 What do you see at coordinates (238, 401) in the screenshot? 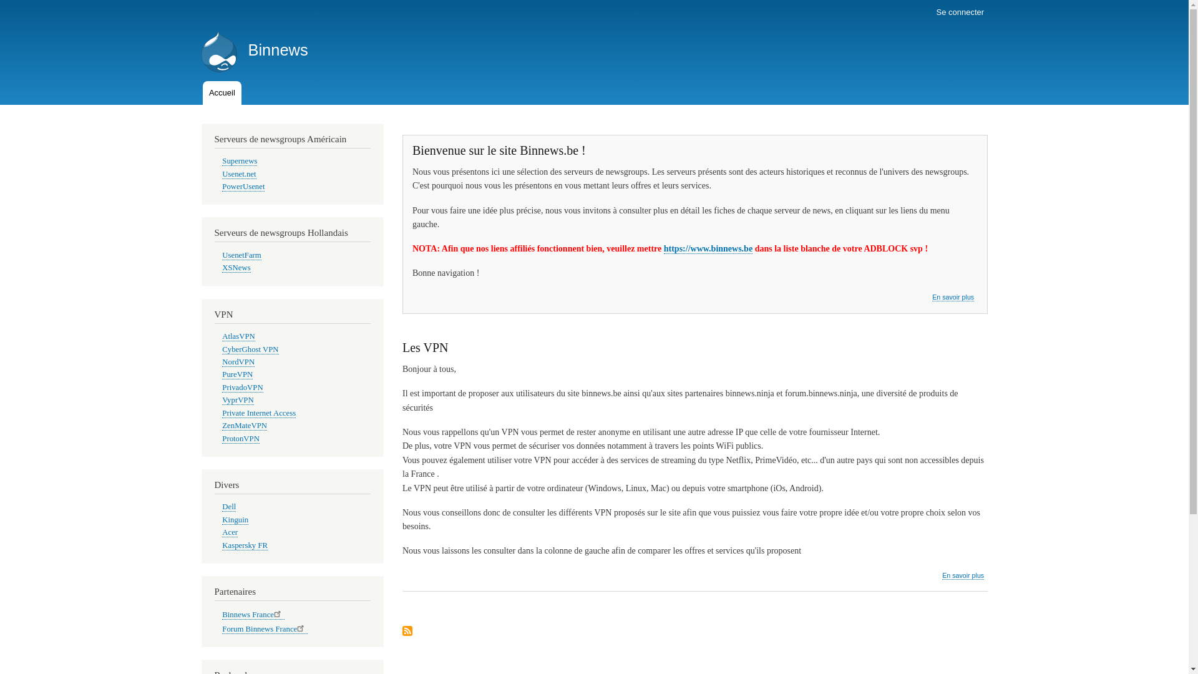
I see `VyprVPN` at bounding box center [238, 401].